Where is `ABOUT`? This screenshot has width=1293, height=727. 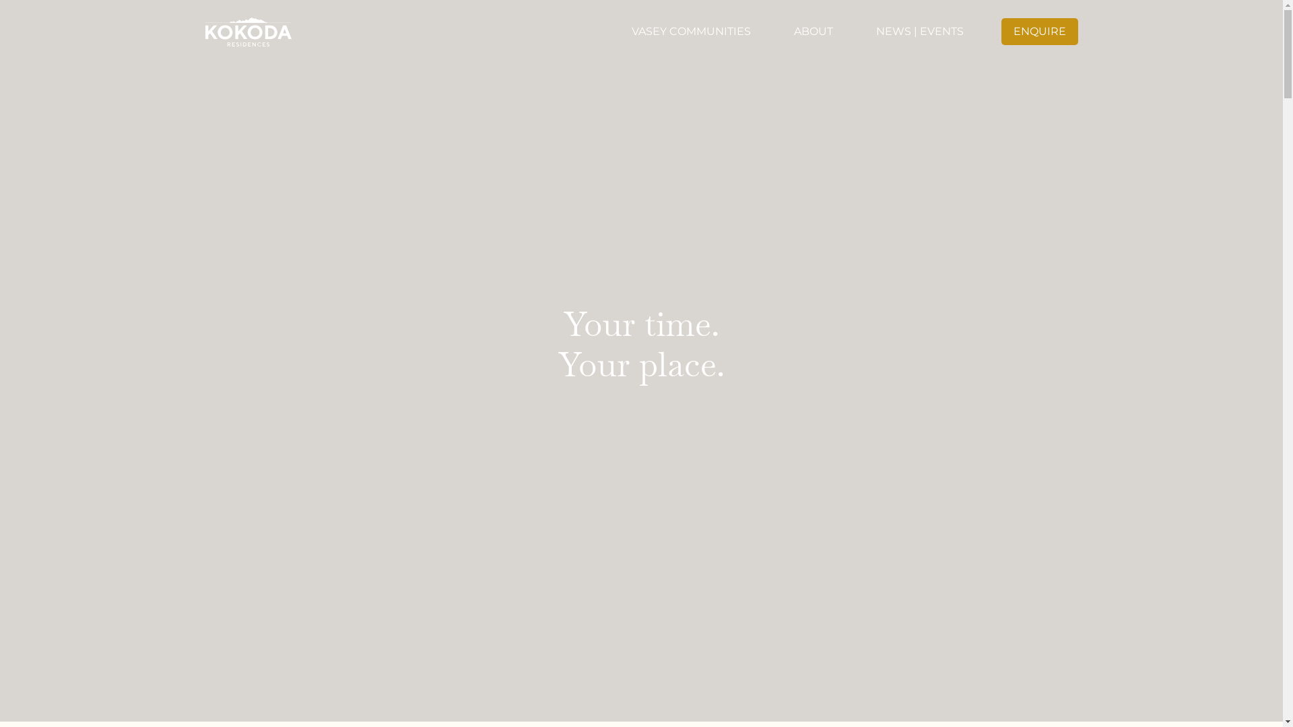
ABOUT is located at coordinates (813, 31).